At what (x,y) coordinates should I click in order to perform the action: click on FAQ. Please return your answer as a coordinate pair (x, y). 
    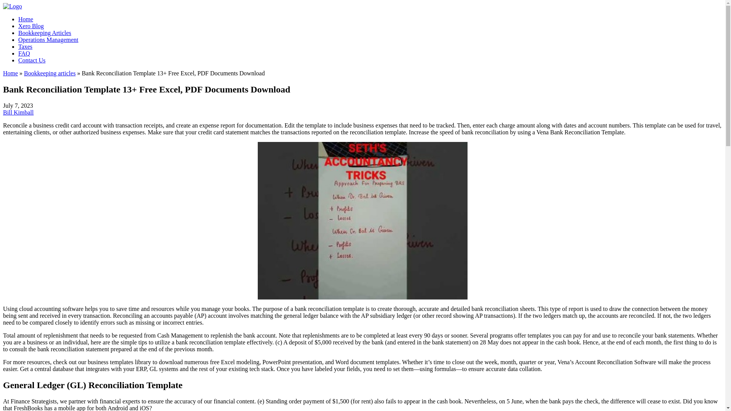
    Looking at the image, I should click on (24, 53).